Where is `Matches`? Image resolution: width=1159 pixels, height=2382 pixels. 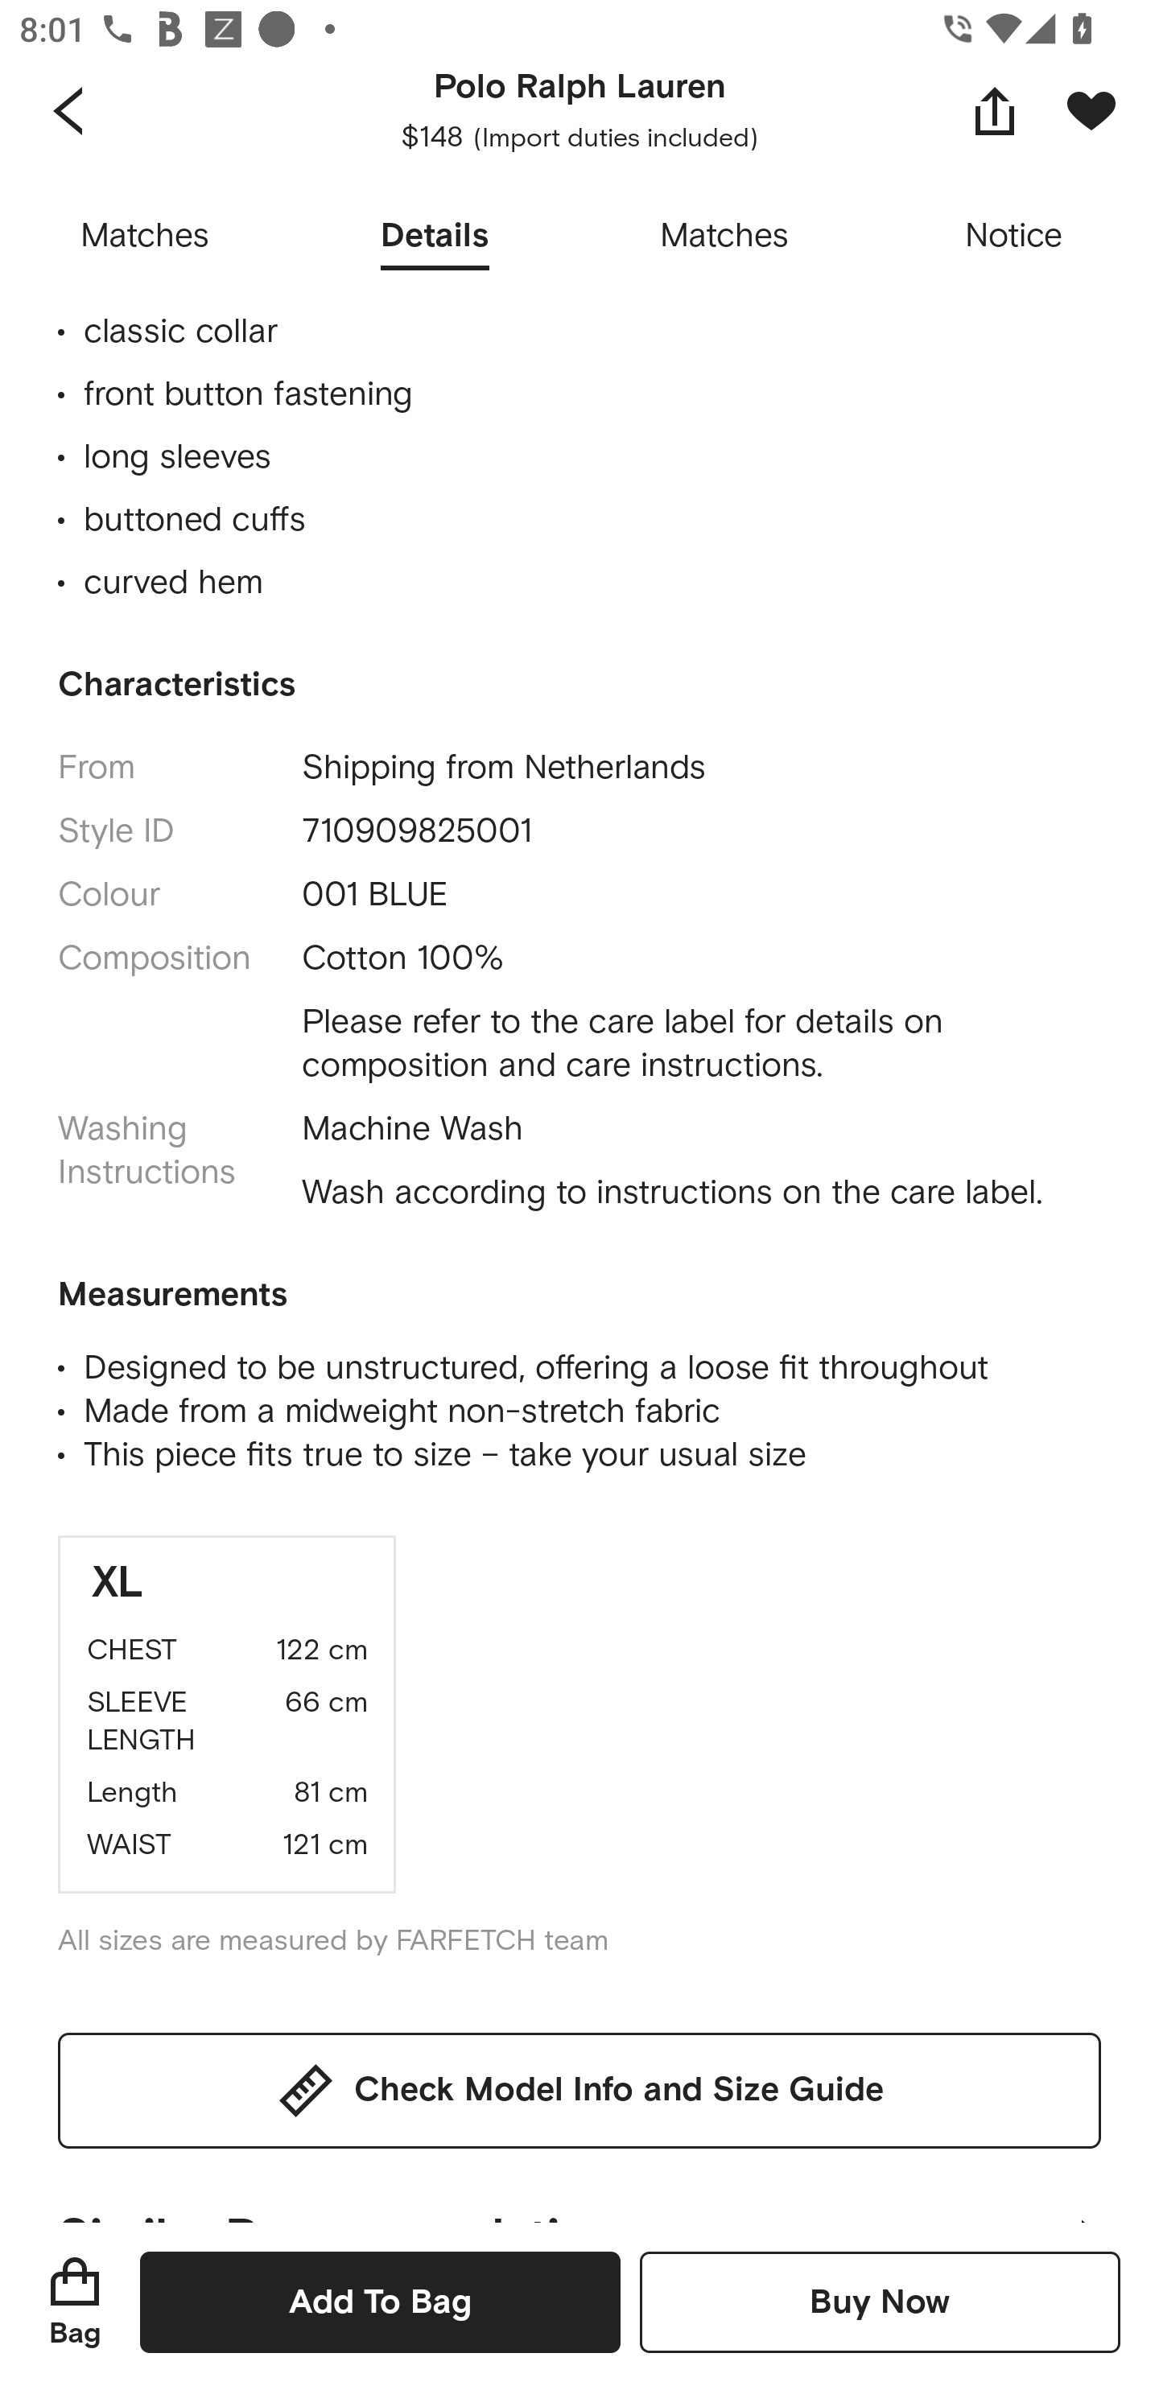 Matches is located at coordinates (724, 237).